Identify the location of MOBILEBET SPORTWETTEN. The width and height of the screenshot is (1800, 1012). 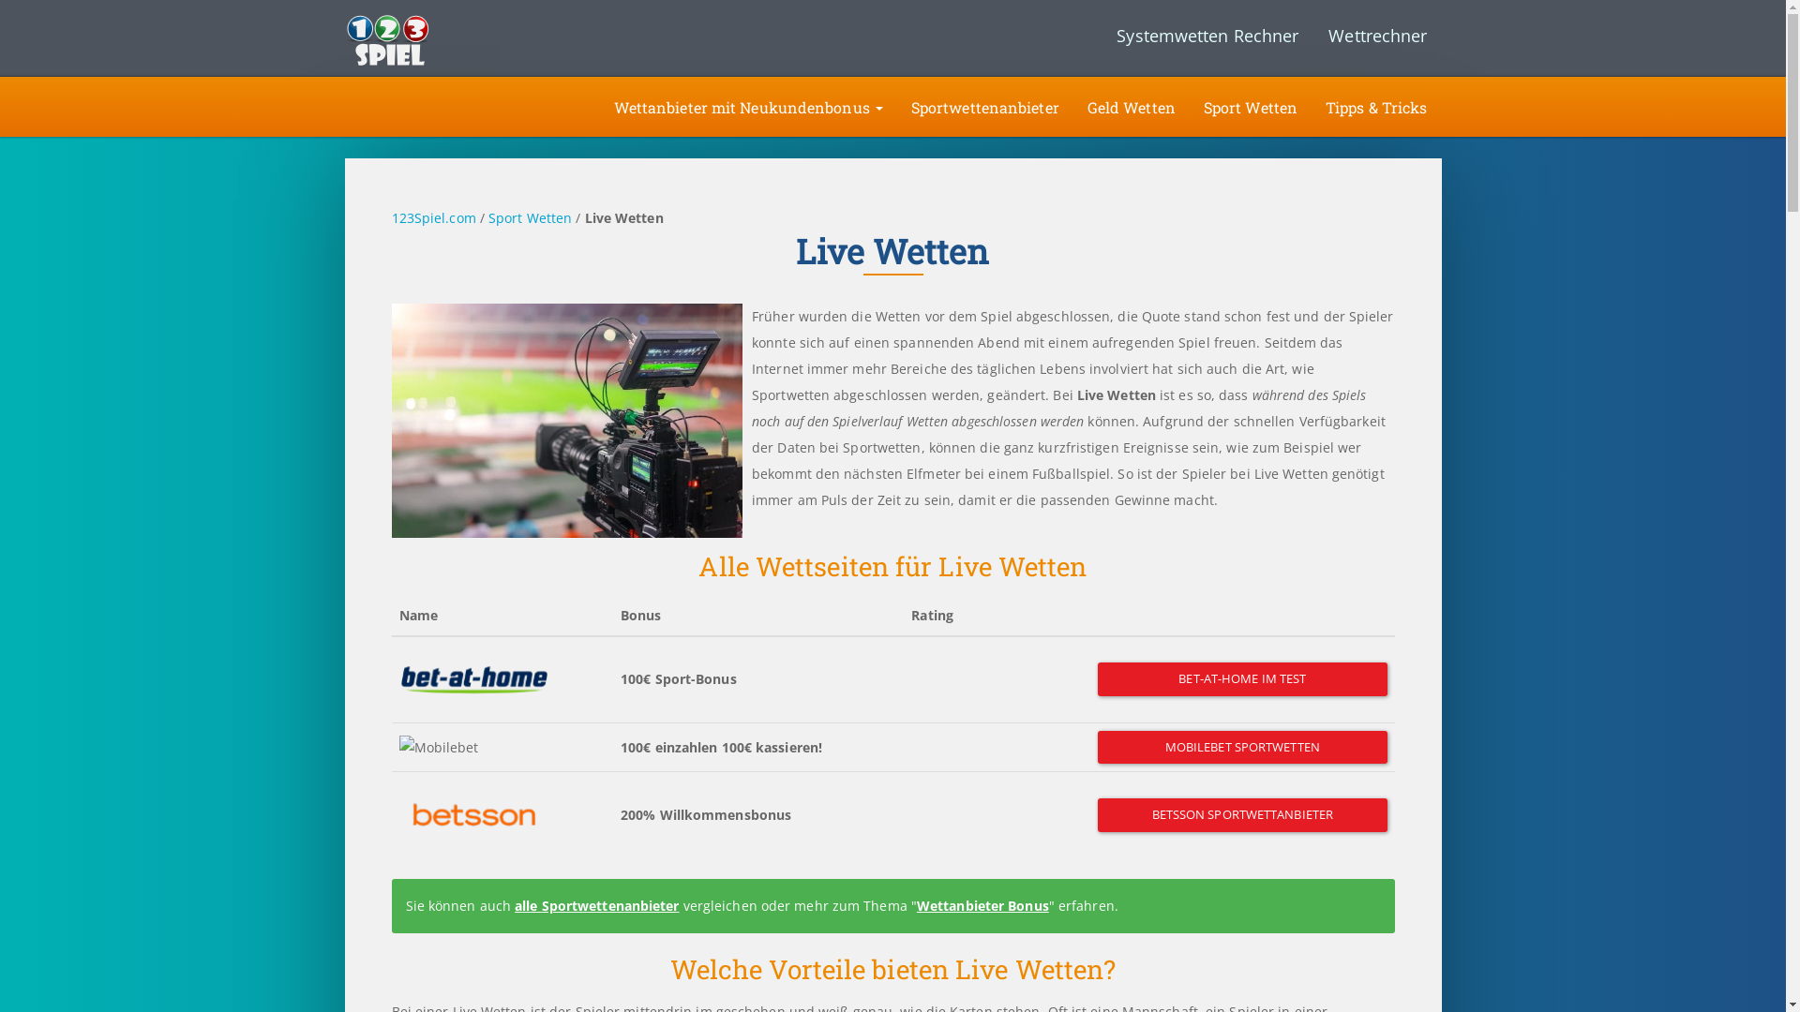
(1242, 748).